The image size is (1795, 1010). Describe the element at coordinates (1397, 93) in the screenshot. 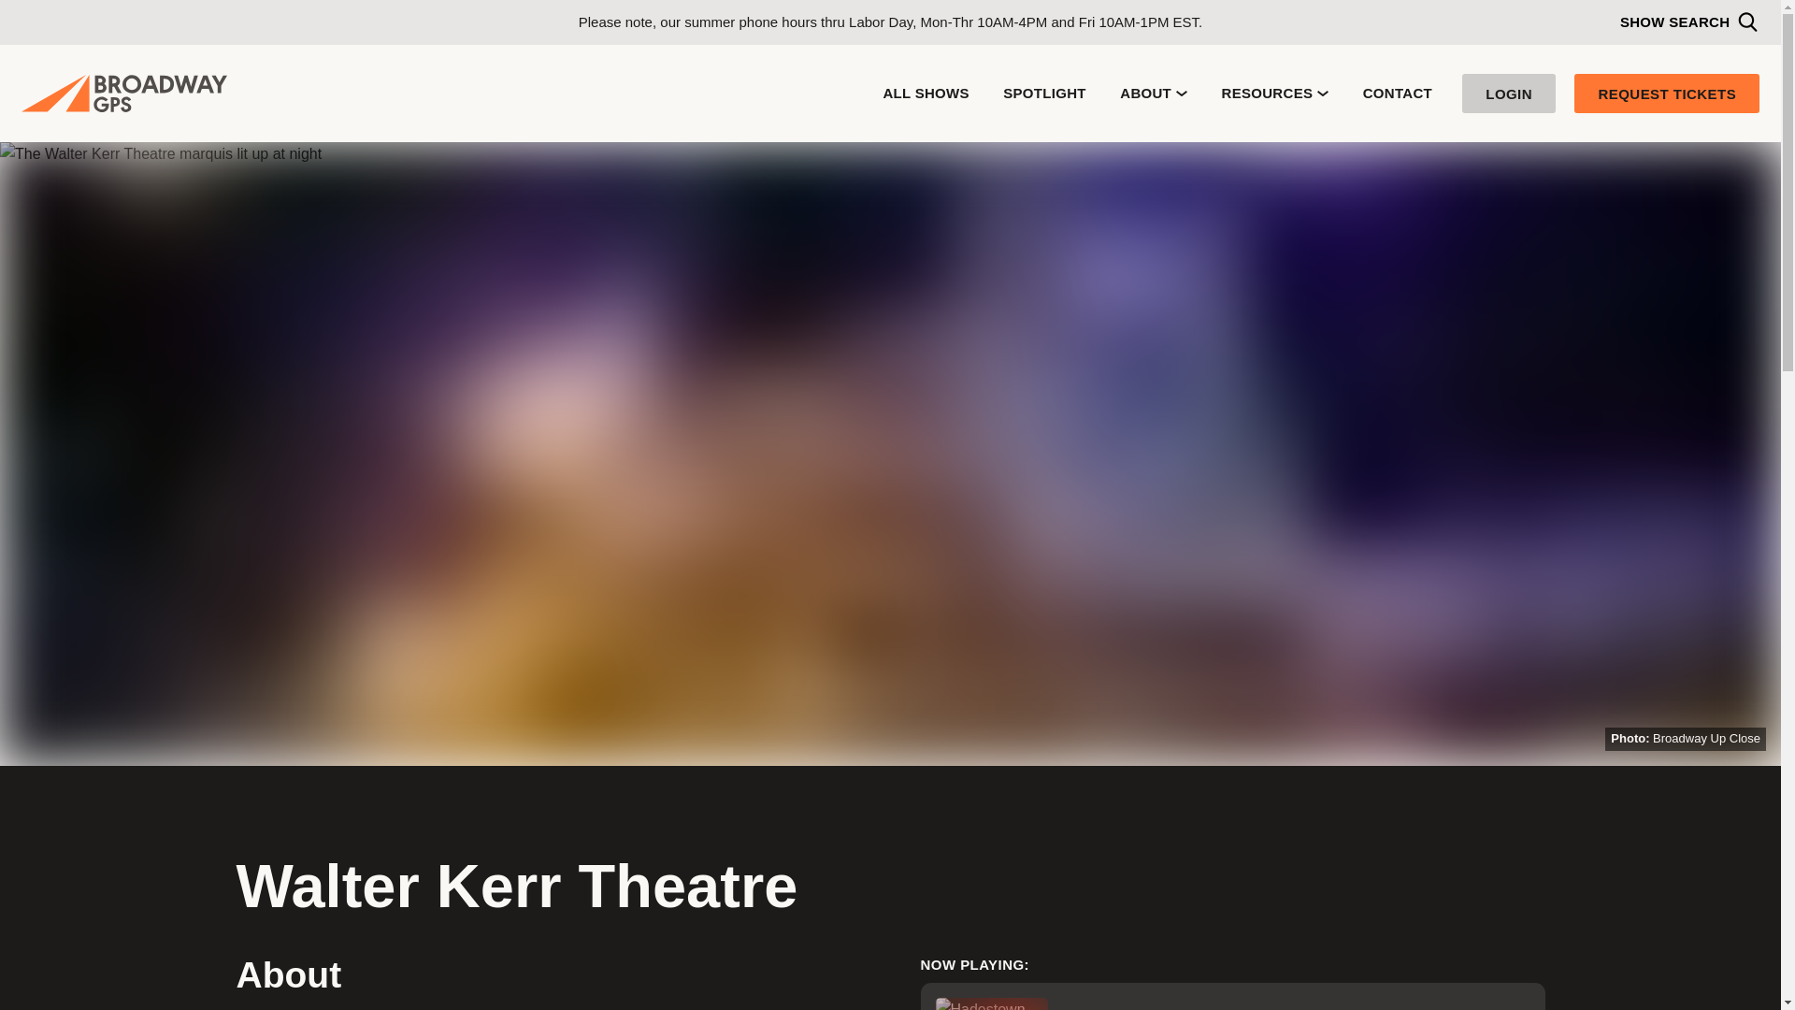

I see `CONTACT` at that location.